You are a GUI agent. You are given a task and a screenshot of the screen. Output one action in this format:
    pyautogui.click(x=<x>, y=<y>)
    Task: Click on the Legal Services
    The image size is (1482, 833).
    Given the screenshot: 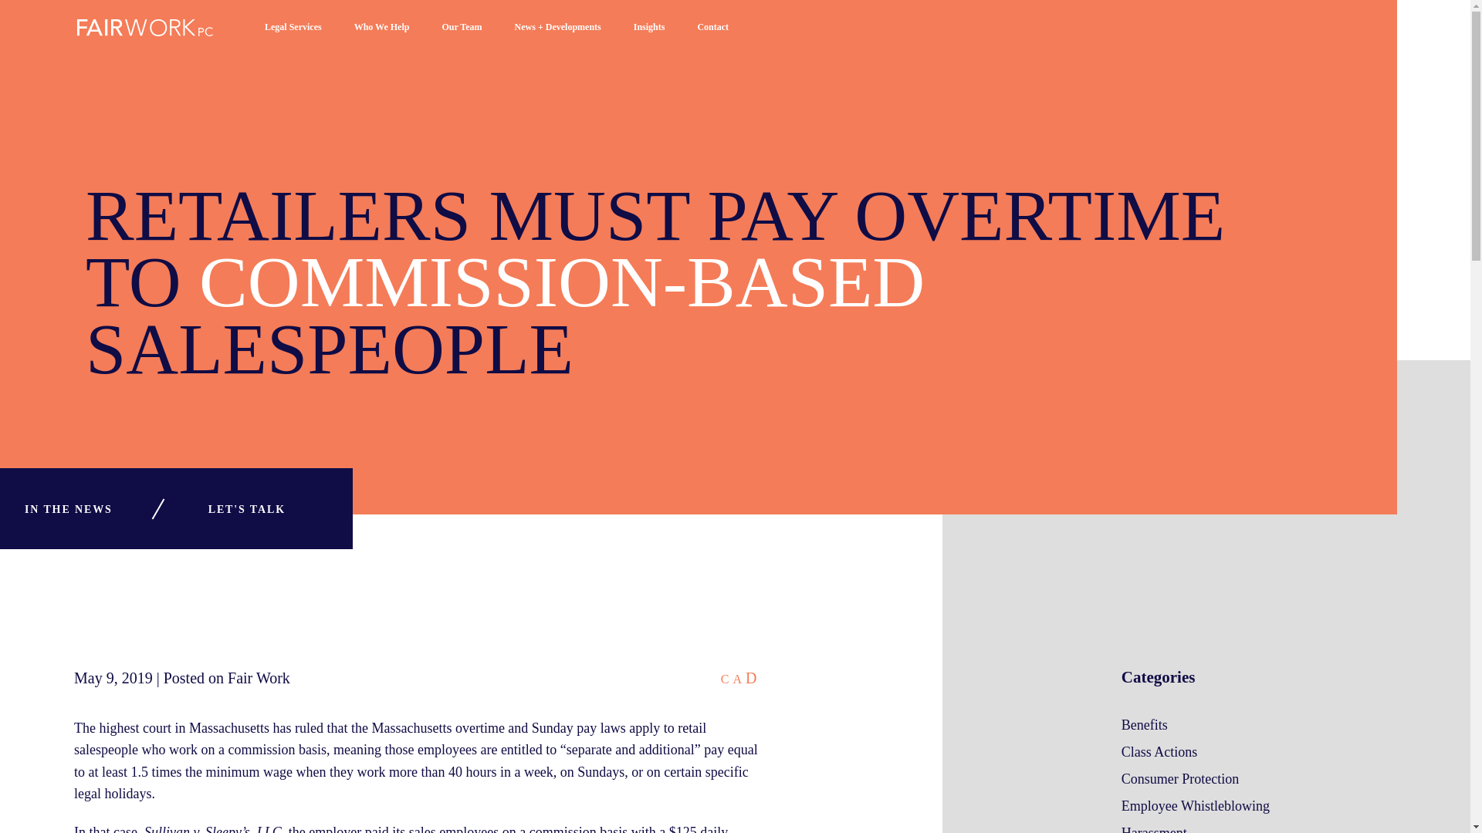 What is the action you would take?
    pyautogui.click(x=293, y=38)
    